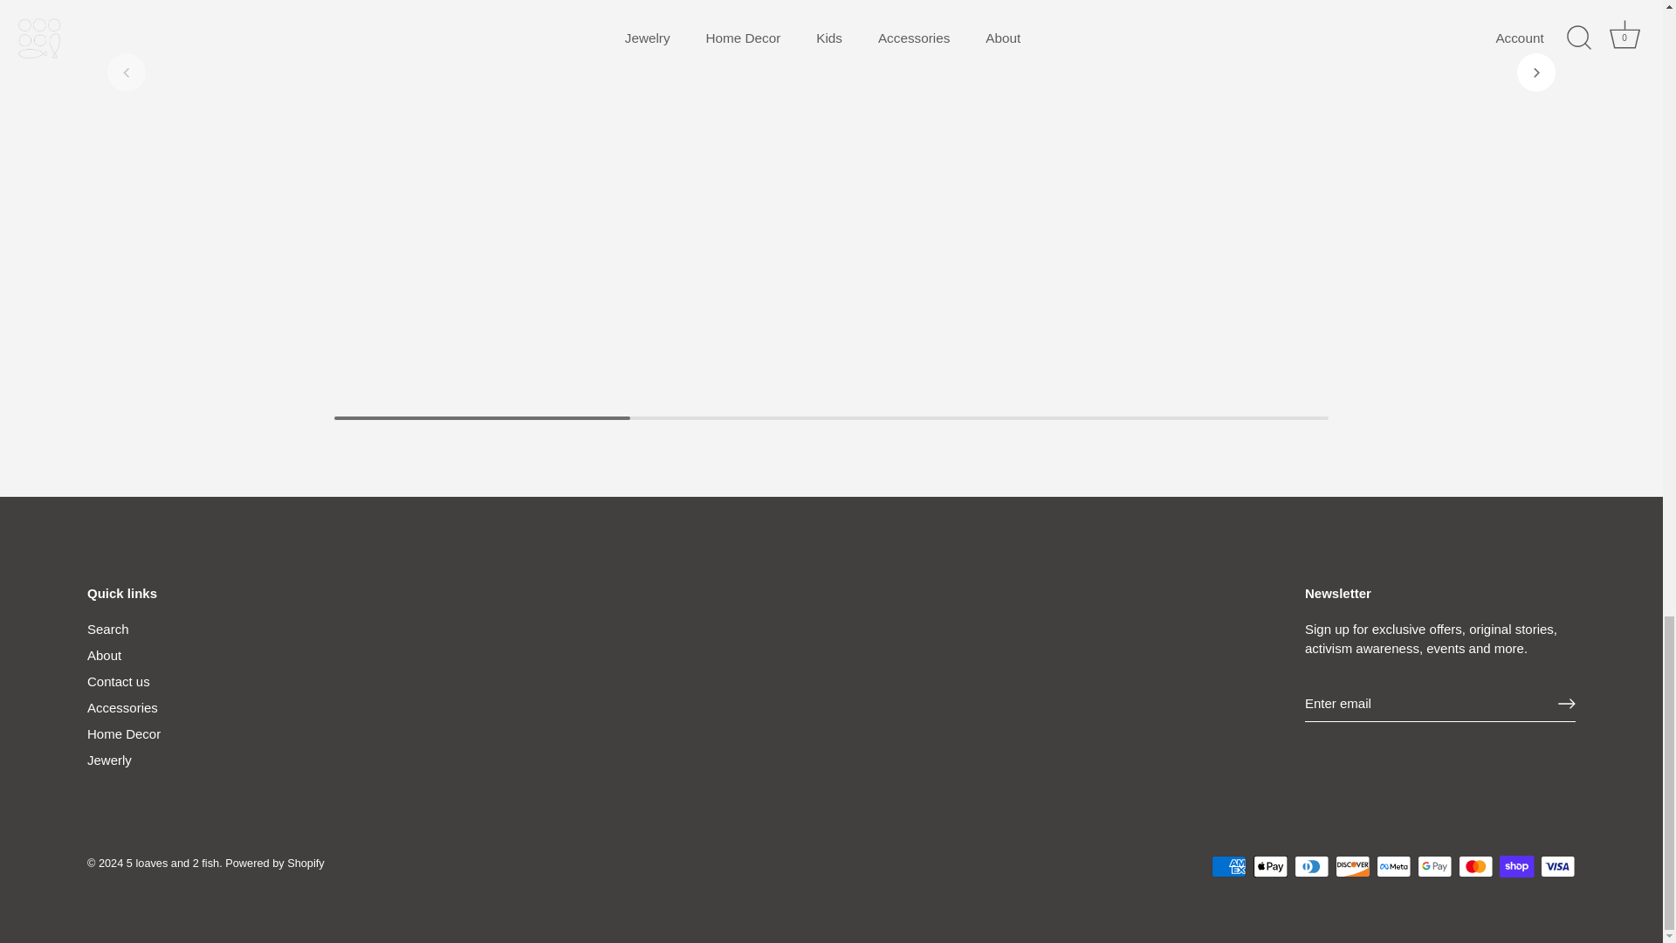  What do you see at coordinates (1229, 866) in the screenshot?
I see `American Express` at bounding box center [1229, 866].